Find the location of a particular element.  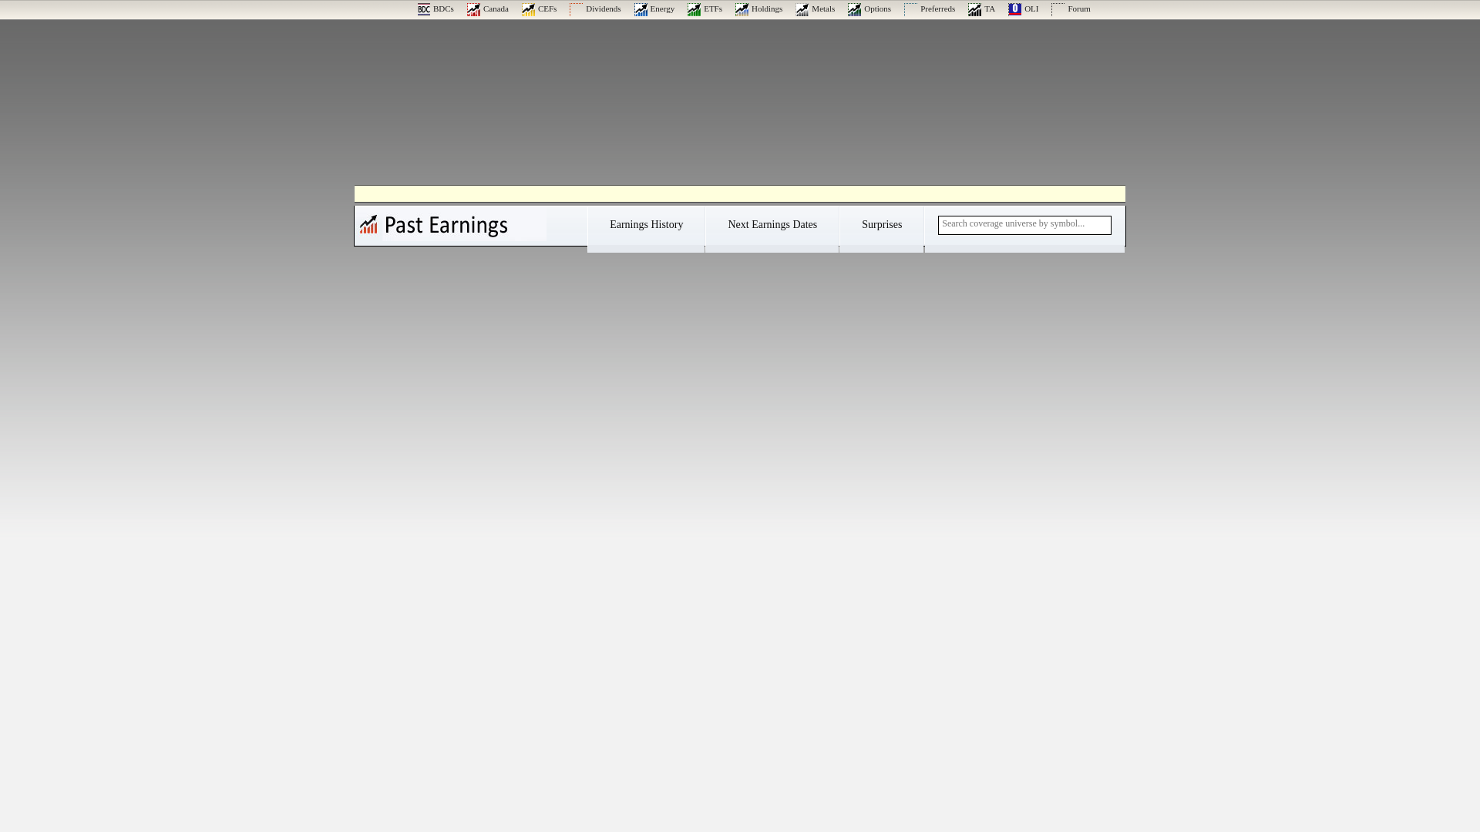

Holdings is located at coordinates (758, 8).